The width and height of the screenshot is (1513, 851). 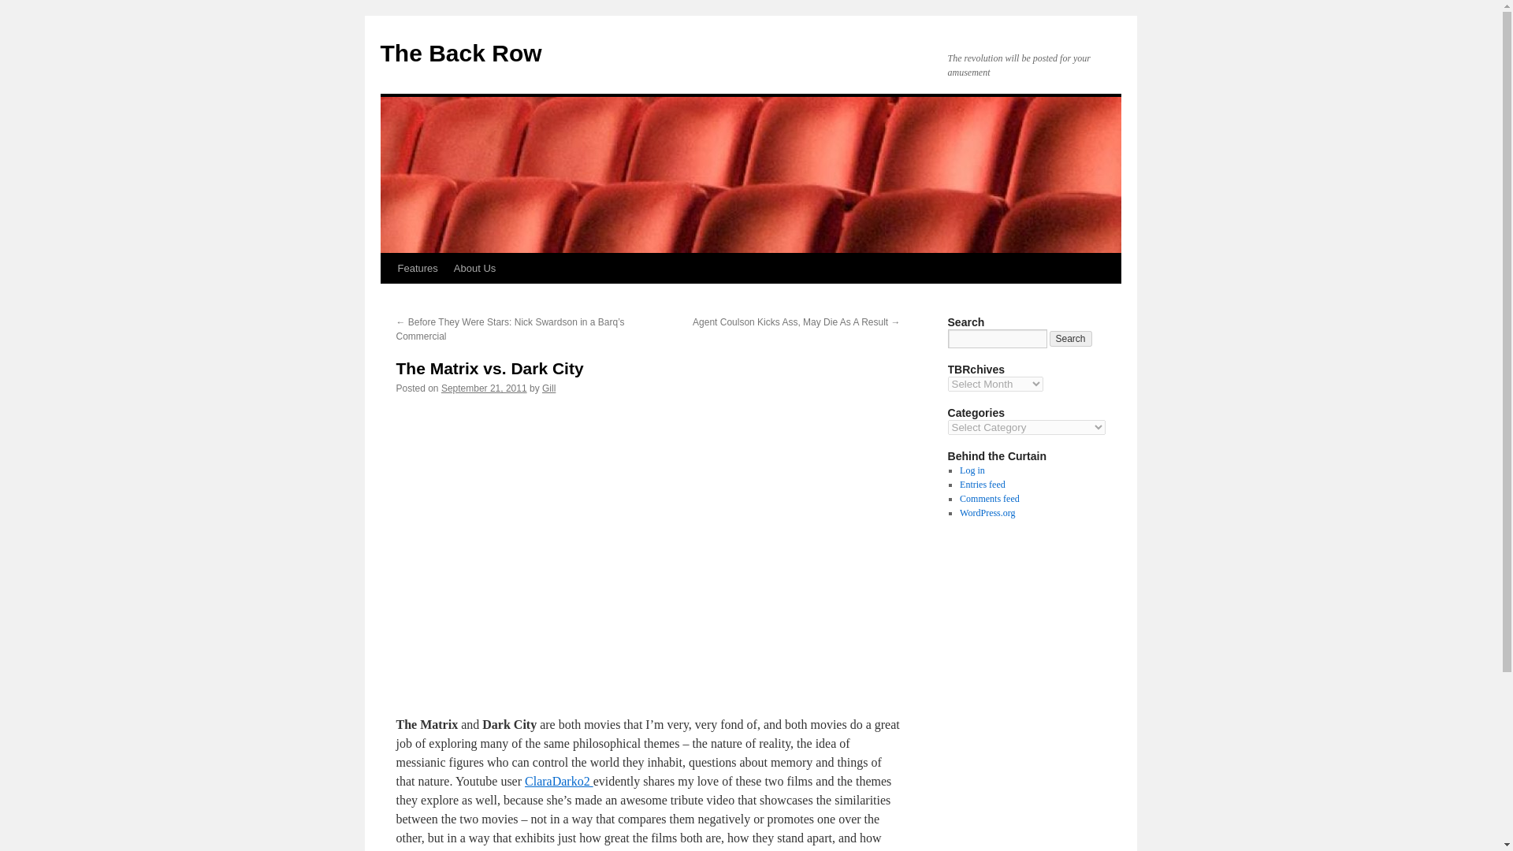 I want to click on WordPress.org, so click(x=987, y=512).